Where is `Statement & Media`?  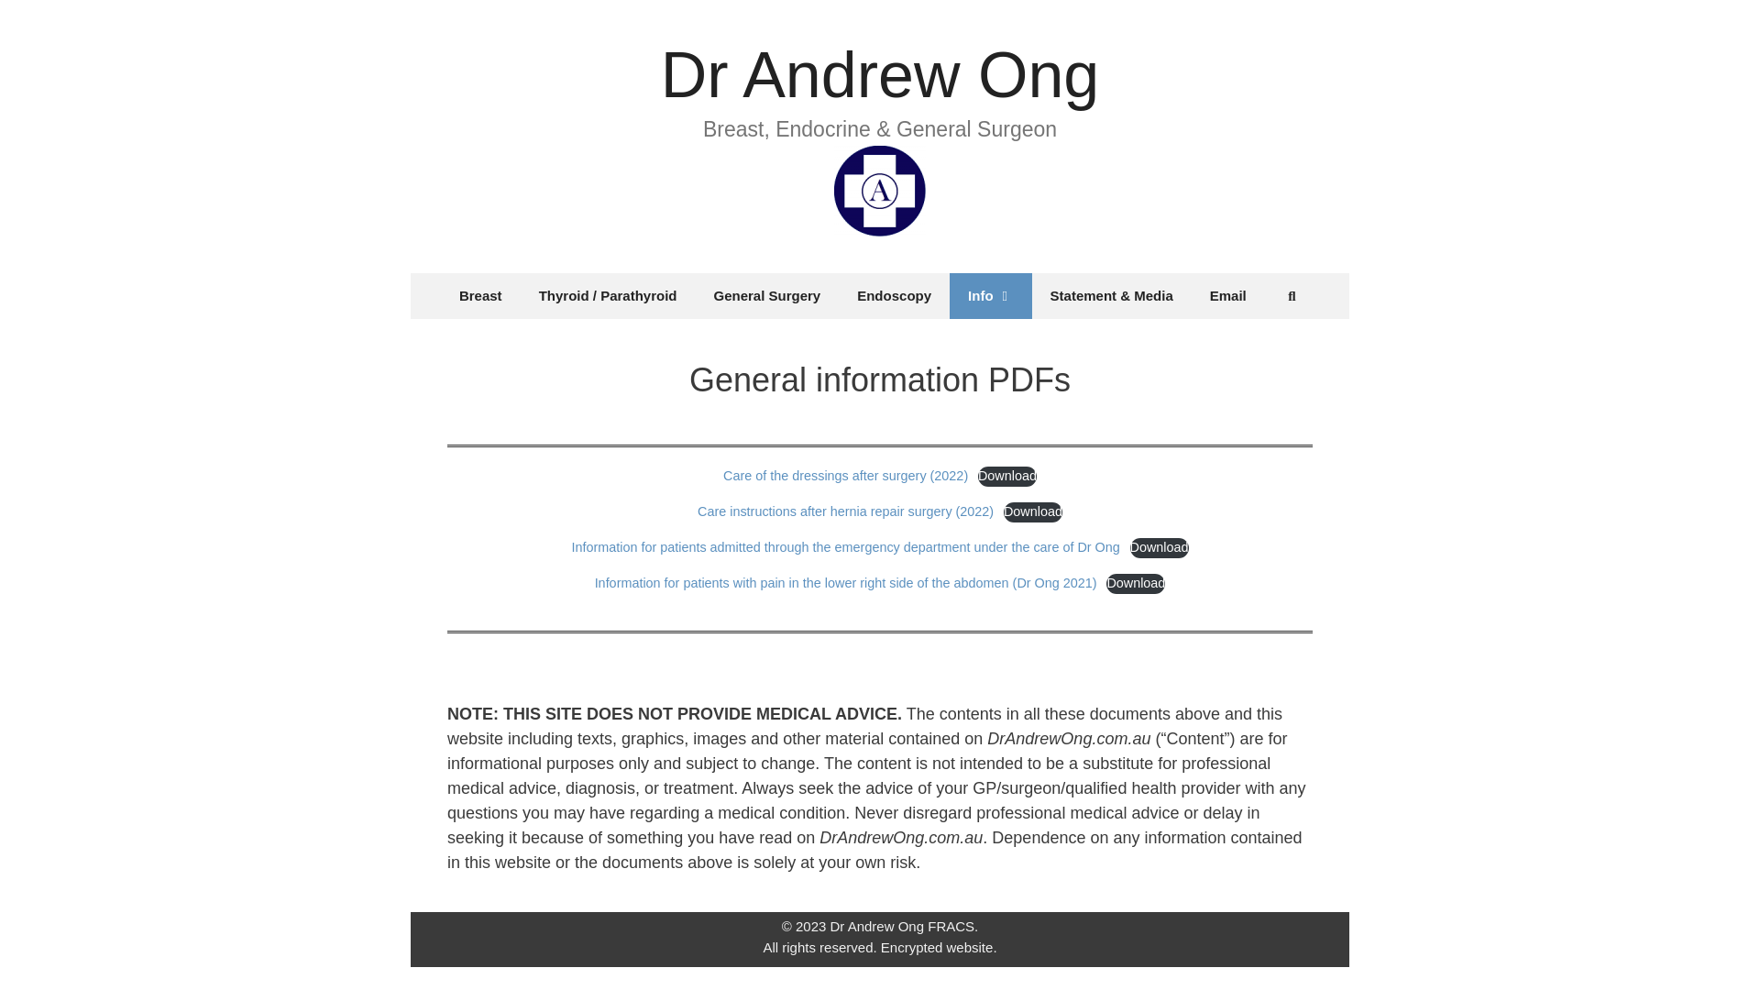 Statement & Media is located at coordinates (1112, 296).